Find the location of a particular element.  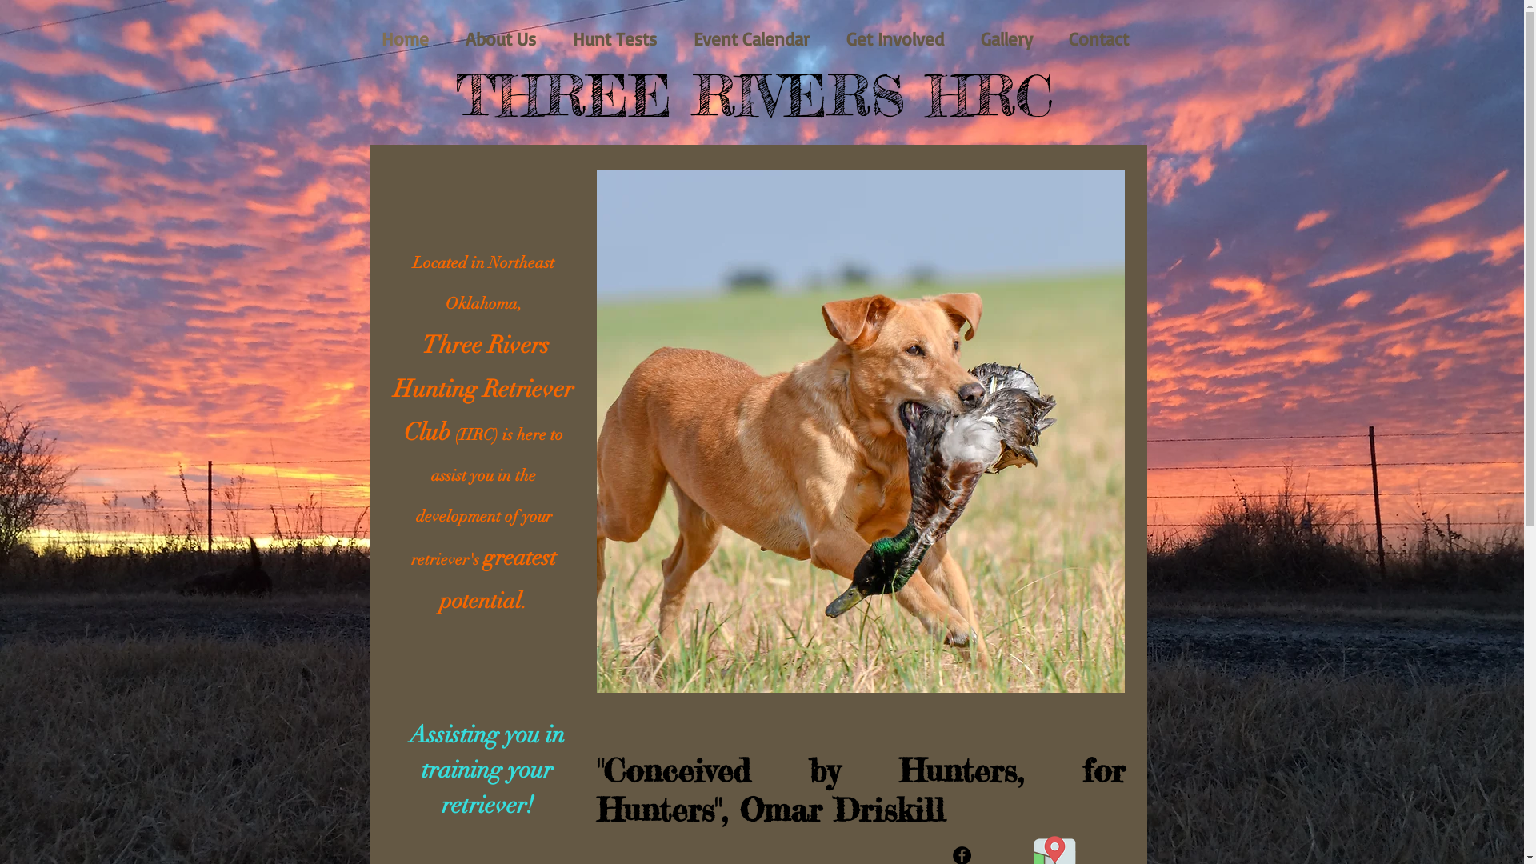

About Us is located at coordinates (500, 39).